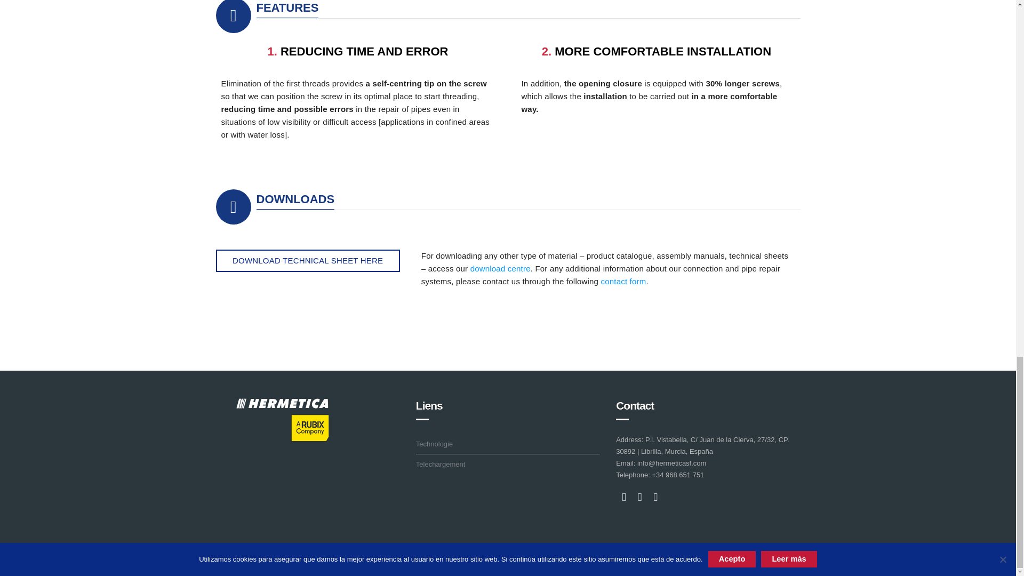 This screenshot has height=576, width=1024. What do you see at coordinates (307, 260) in the screenshot?
I see `DOWNLOAD TECHNICAL SHEET HERE` at bounding box center [307, 260].